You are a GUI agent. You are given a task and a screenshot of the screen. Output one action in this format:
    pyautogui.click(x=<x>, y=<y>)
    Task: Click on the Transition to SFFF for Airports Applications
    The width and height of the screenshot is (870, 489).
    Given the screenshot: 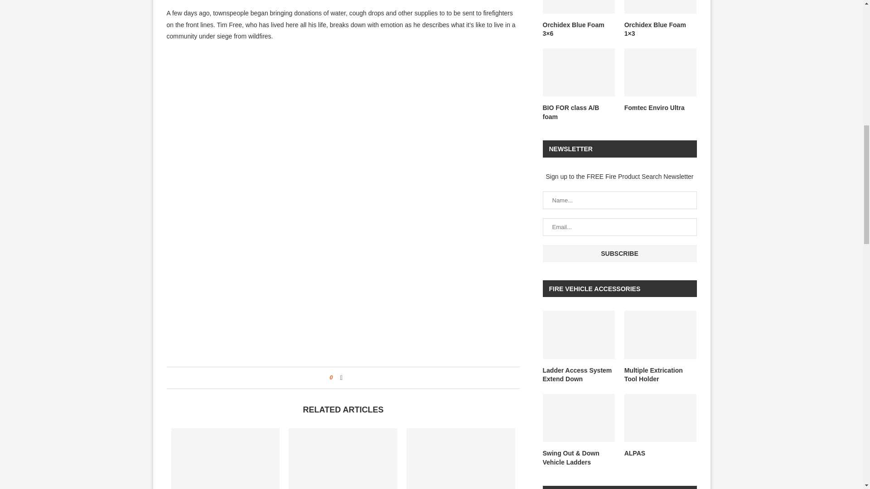 What is the action you would take?
    pyautogui.click(x=226, y=459)
    